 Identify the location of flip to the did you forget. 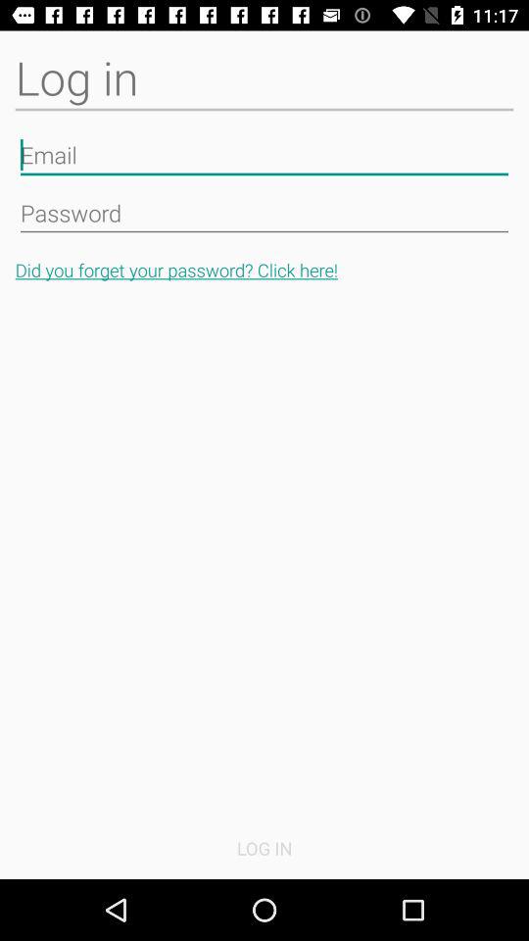
(264, 271).